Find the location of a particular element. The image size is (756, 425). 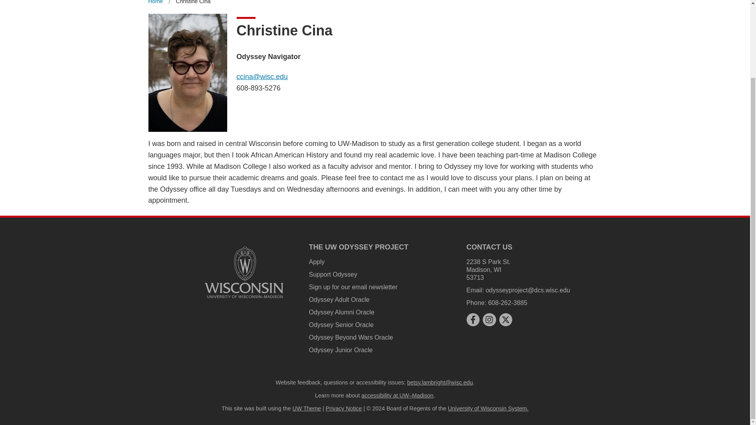

University logo that links to main university website is located at coordinates (244, 299).